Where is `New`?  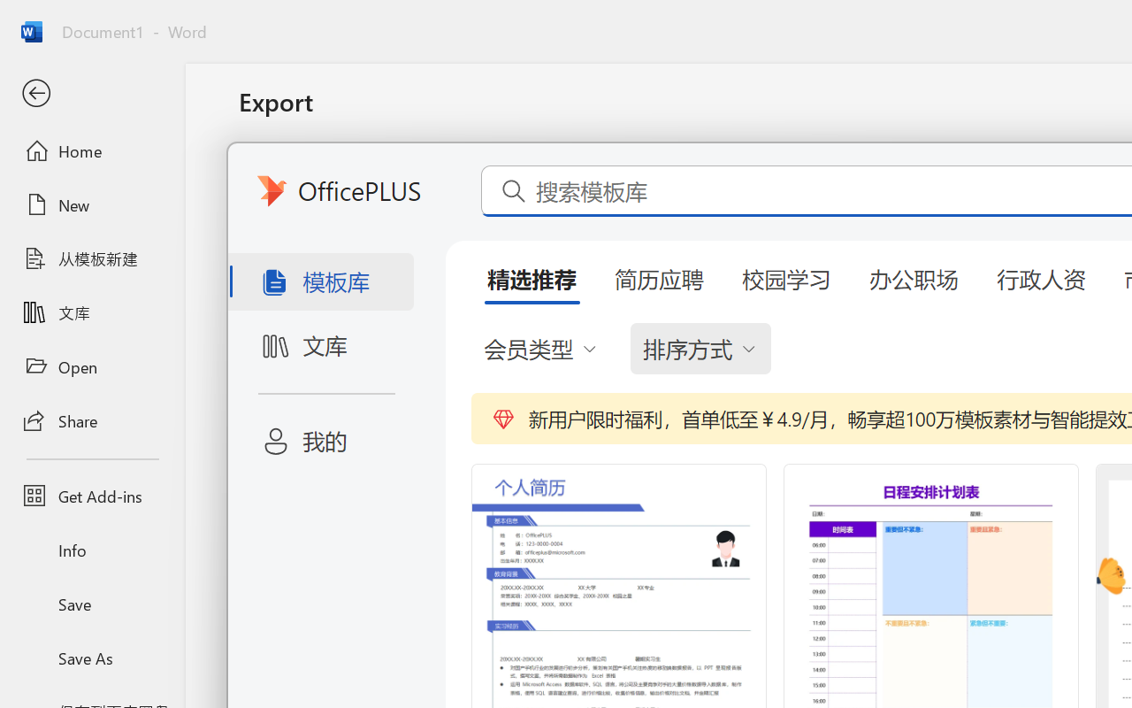
New is located at coordinates (92, 204).